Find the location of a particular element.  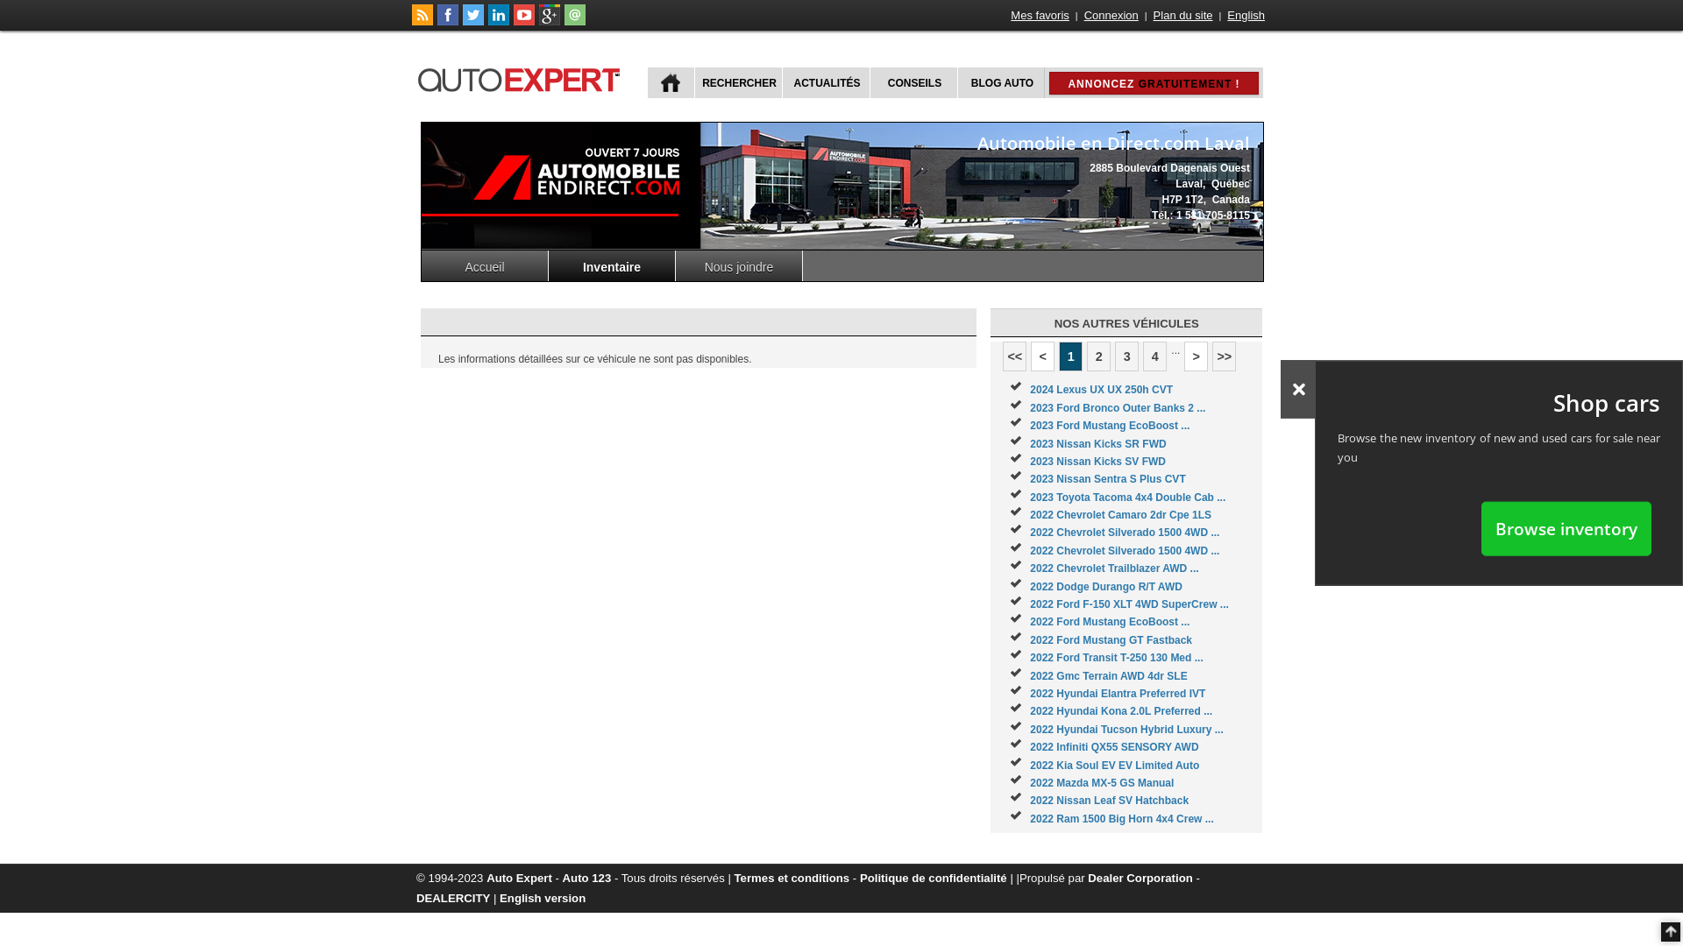

2023 Ford Mustang EcoBoost ... is located at coordinates (1110, 426).